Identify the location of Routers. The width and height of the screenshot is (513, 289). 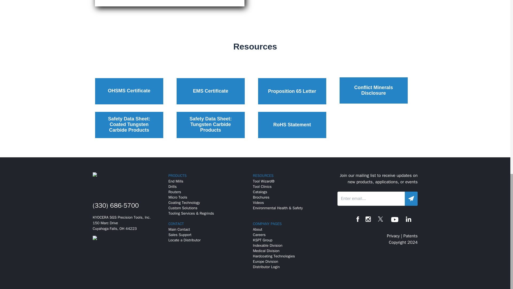
(174, 192).